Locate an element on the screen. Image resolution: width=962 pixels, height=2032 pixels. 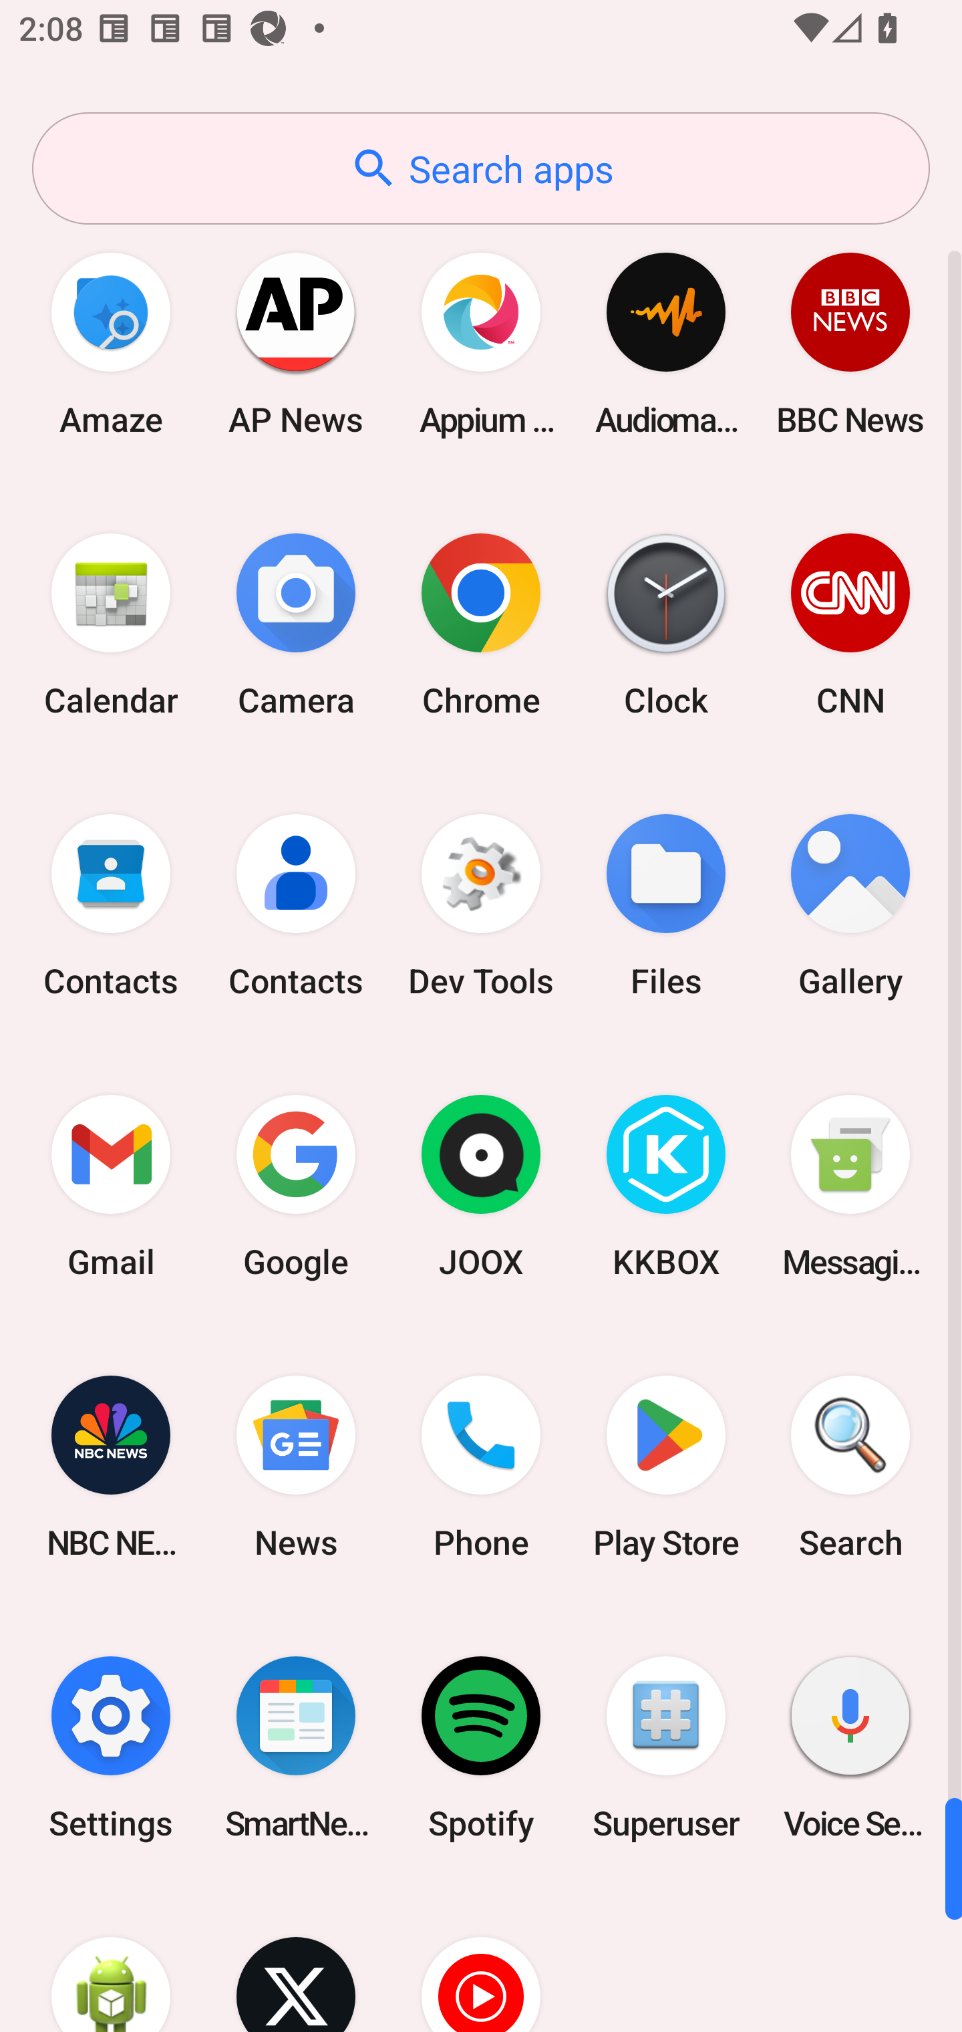
JOOX is located at coordinates (481, 1186).